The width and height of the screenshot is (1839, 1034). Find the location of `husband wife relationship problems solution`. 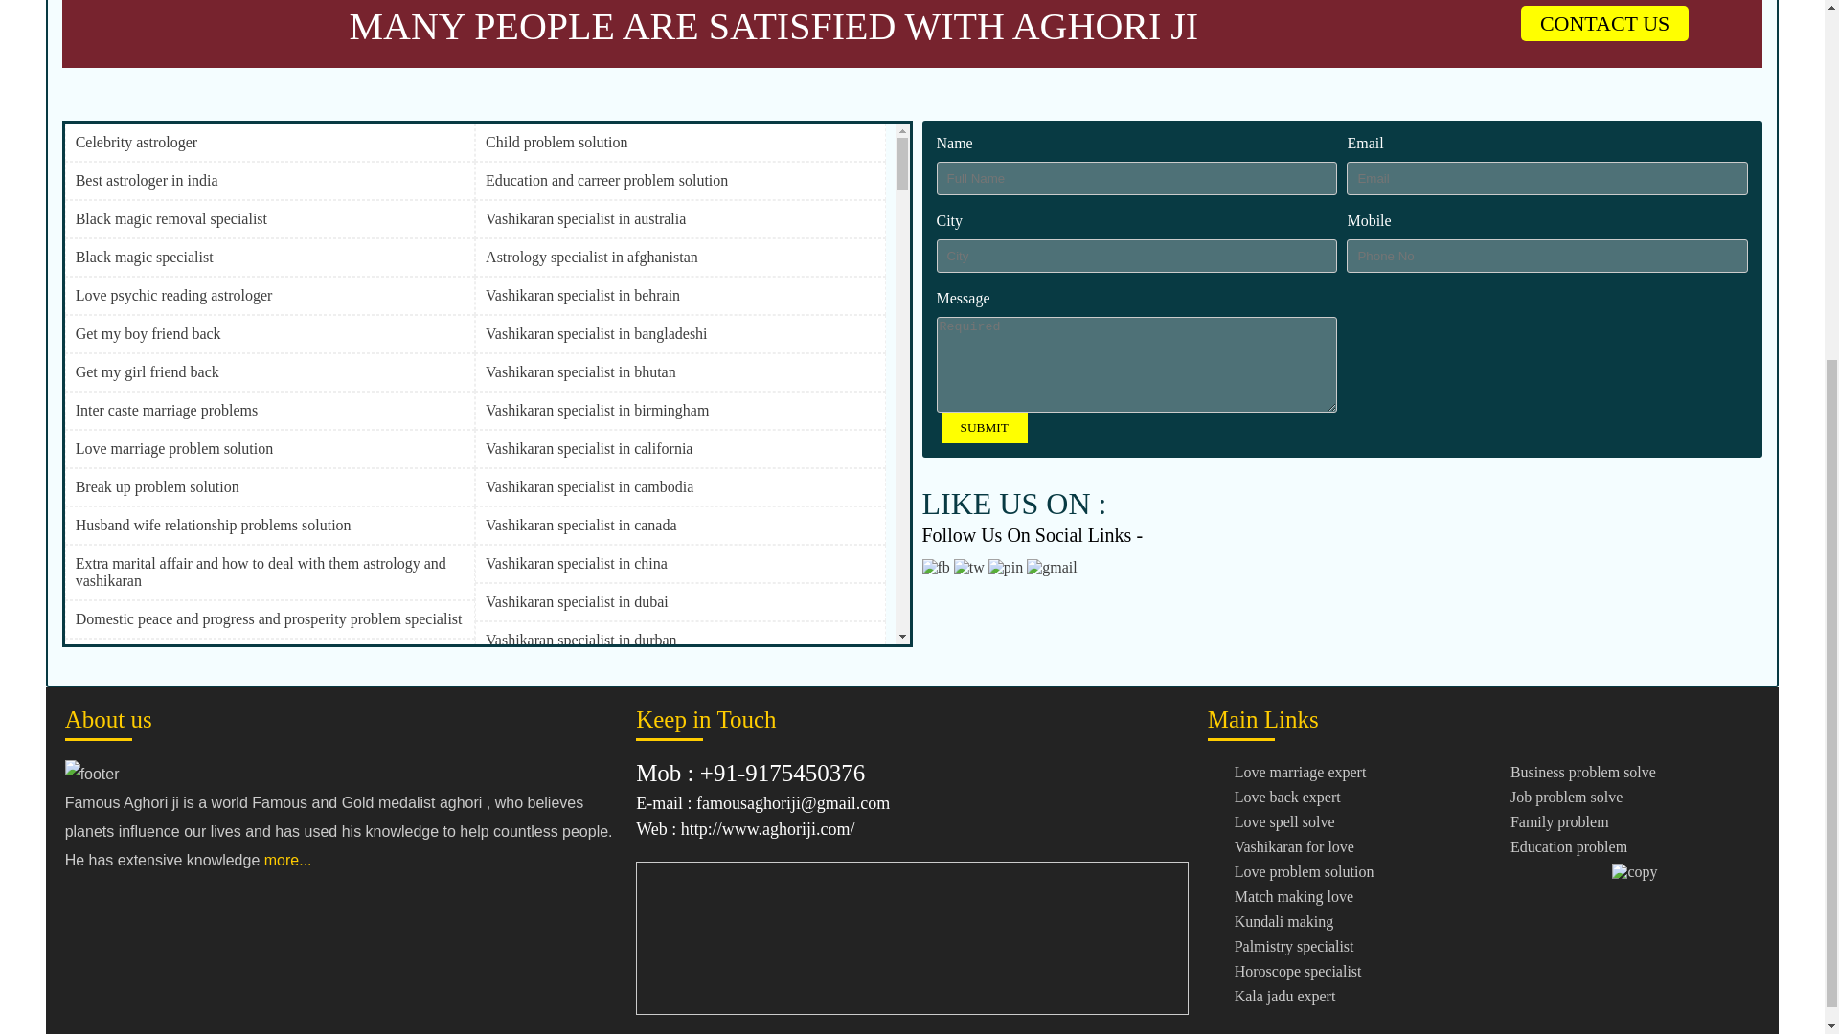

husband wife relationship problems solution is located at coordinates (269, 525).